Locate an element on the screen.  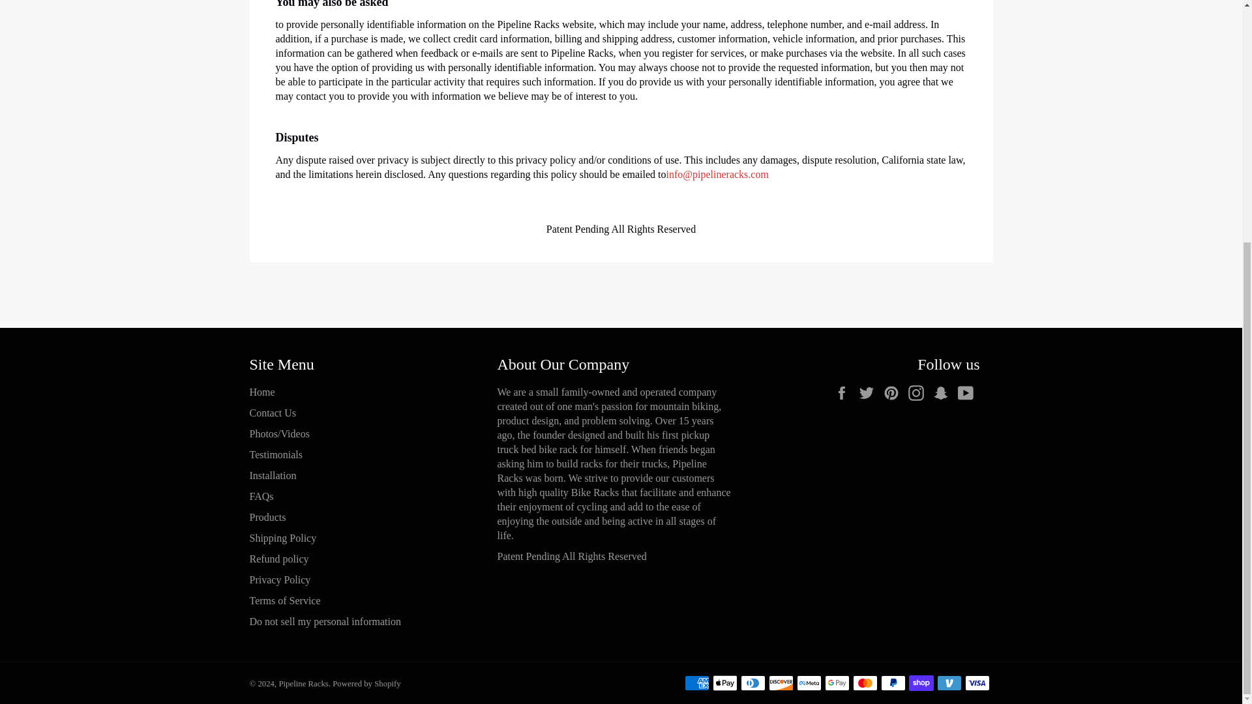
Pipeline Racks on Twitter is located at coordinates (869, 392).